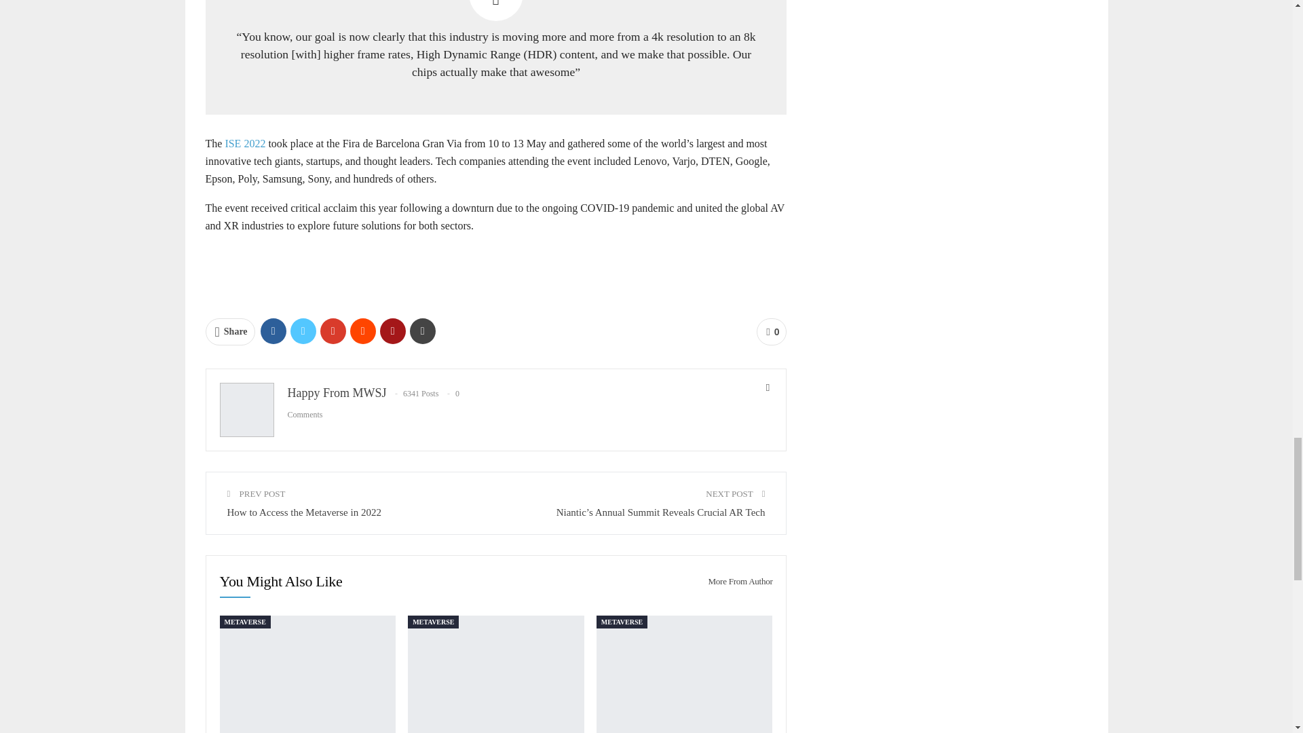 The image size is (1303, 733). What do you see at coordinates (308, 675) in the screenshot?
I see `Big XR News from Apple, IDC, Innoactive, and HPE` at bounding box center [308, 675].